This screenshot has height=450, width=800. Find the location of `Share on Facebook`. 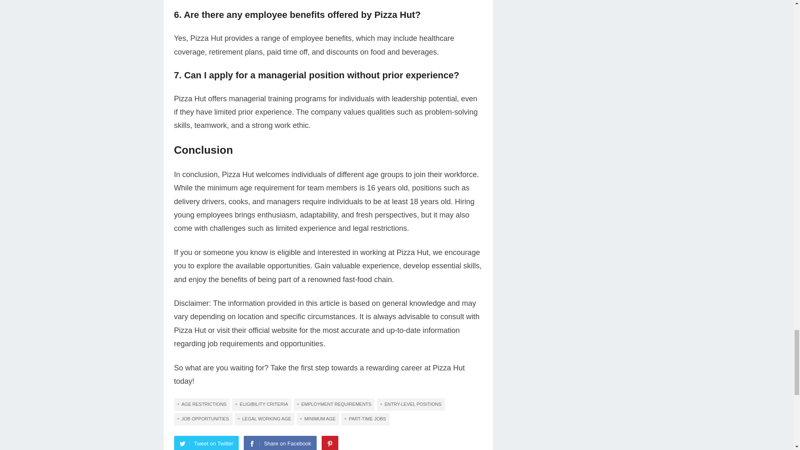

Share on Facebook is located at coordinates (280, 443).